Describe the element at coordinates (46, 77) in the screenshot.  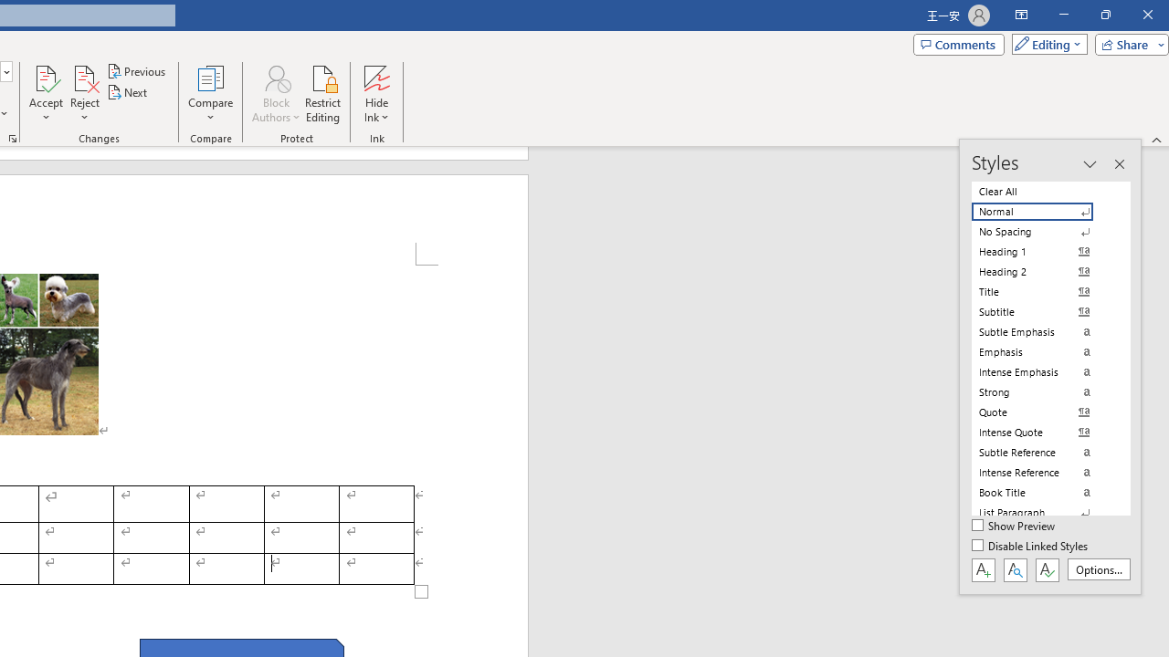
I see `Accept and Move to Next` at that location.